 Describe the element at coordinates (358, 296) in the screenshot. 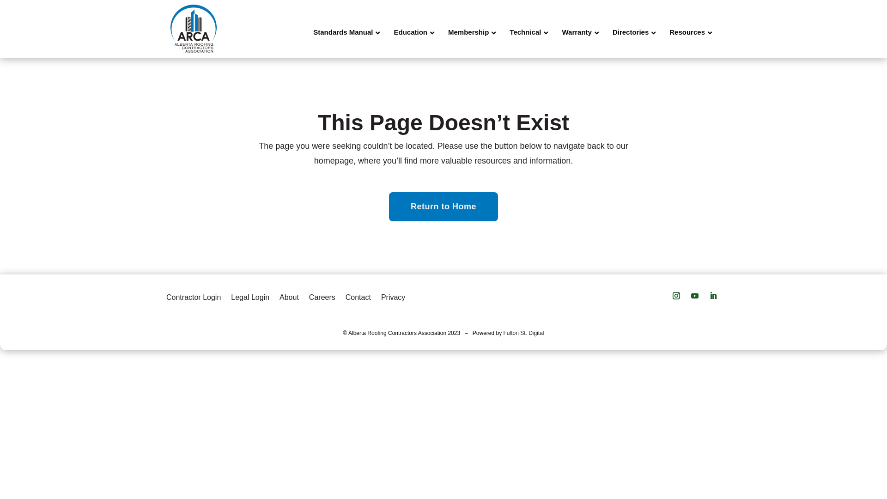

I see `Contact` at that location.